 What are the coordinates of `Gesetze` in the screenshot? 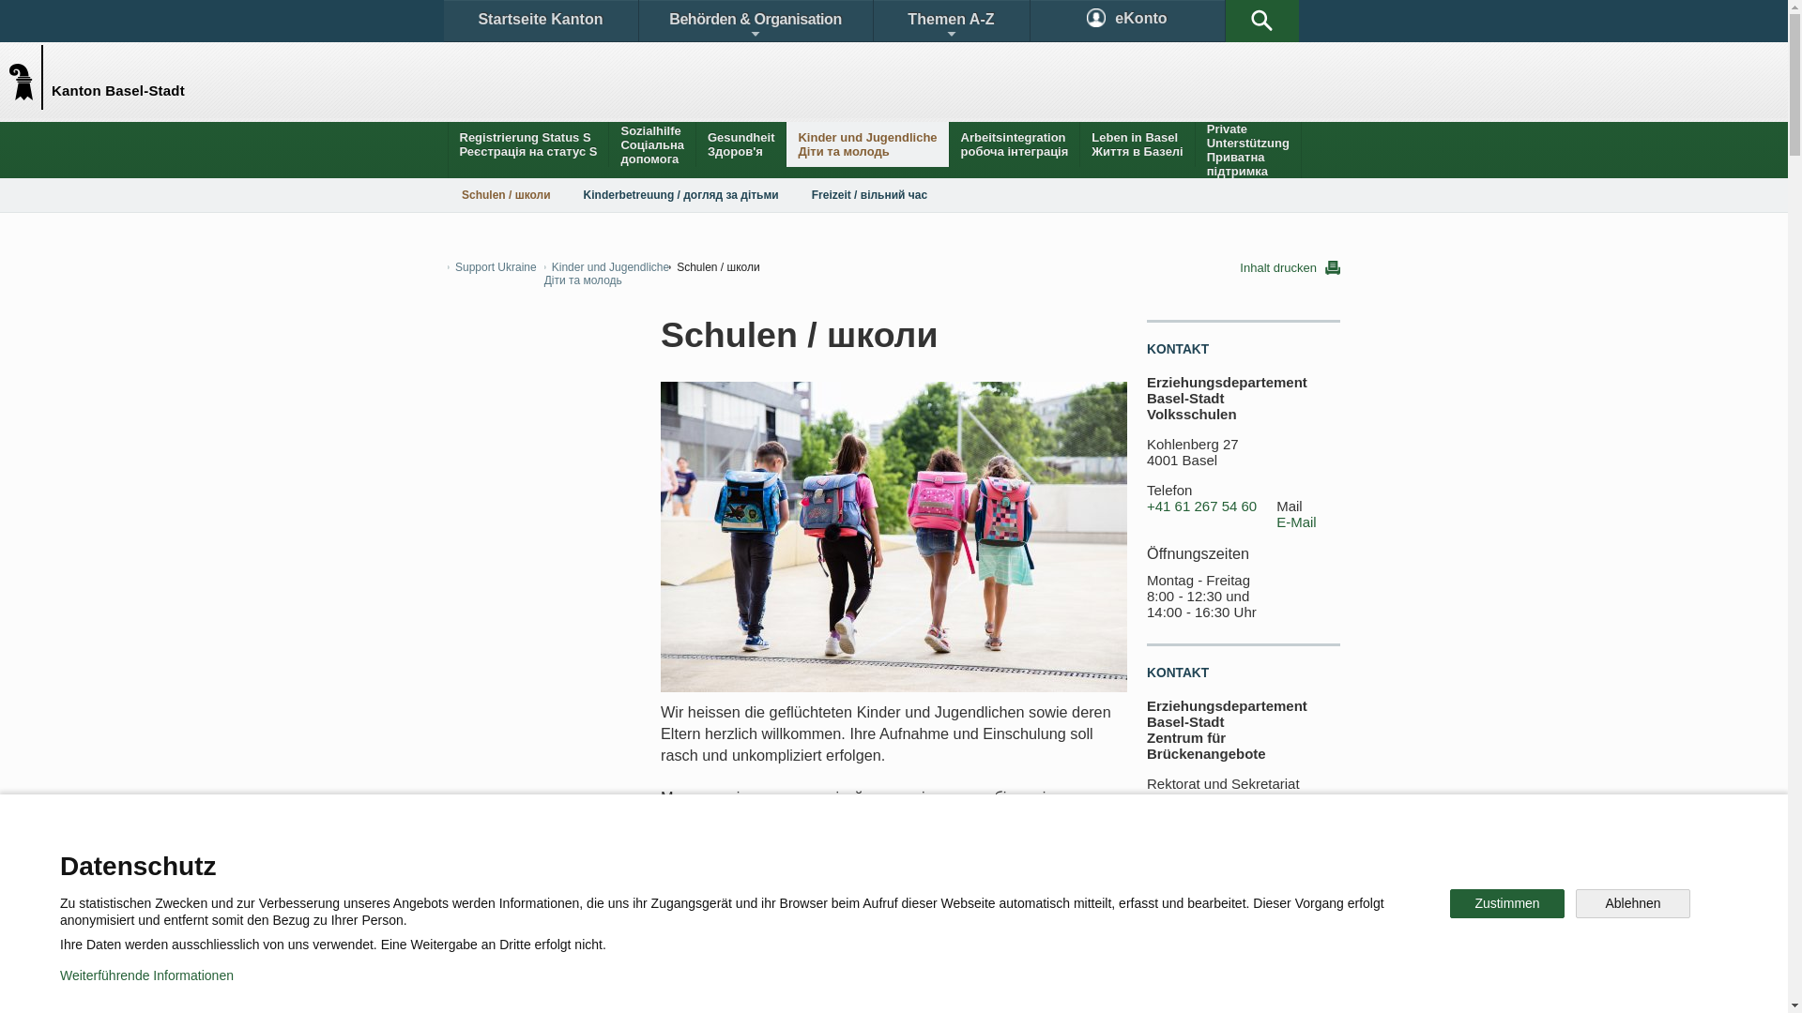 It's located at (740, 857).